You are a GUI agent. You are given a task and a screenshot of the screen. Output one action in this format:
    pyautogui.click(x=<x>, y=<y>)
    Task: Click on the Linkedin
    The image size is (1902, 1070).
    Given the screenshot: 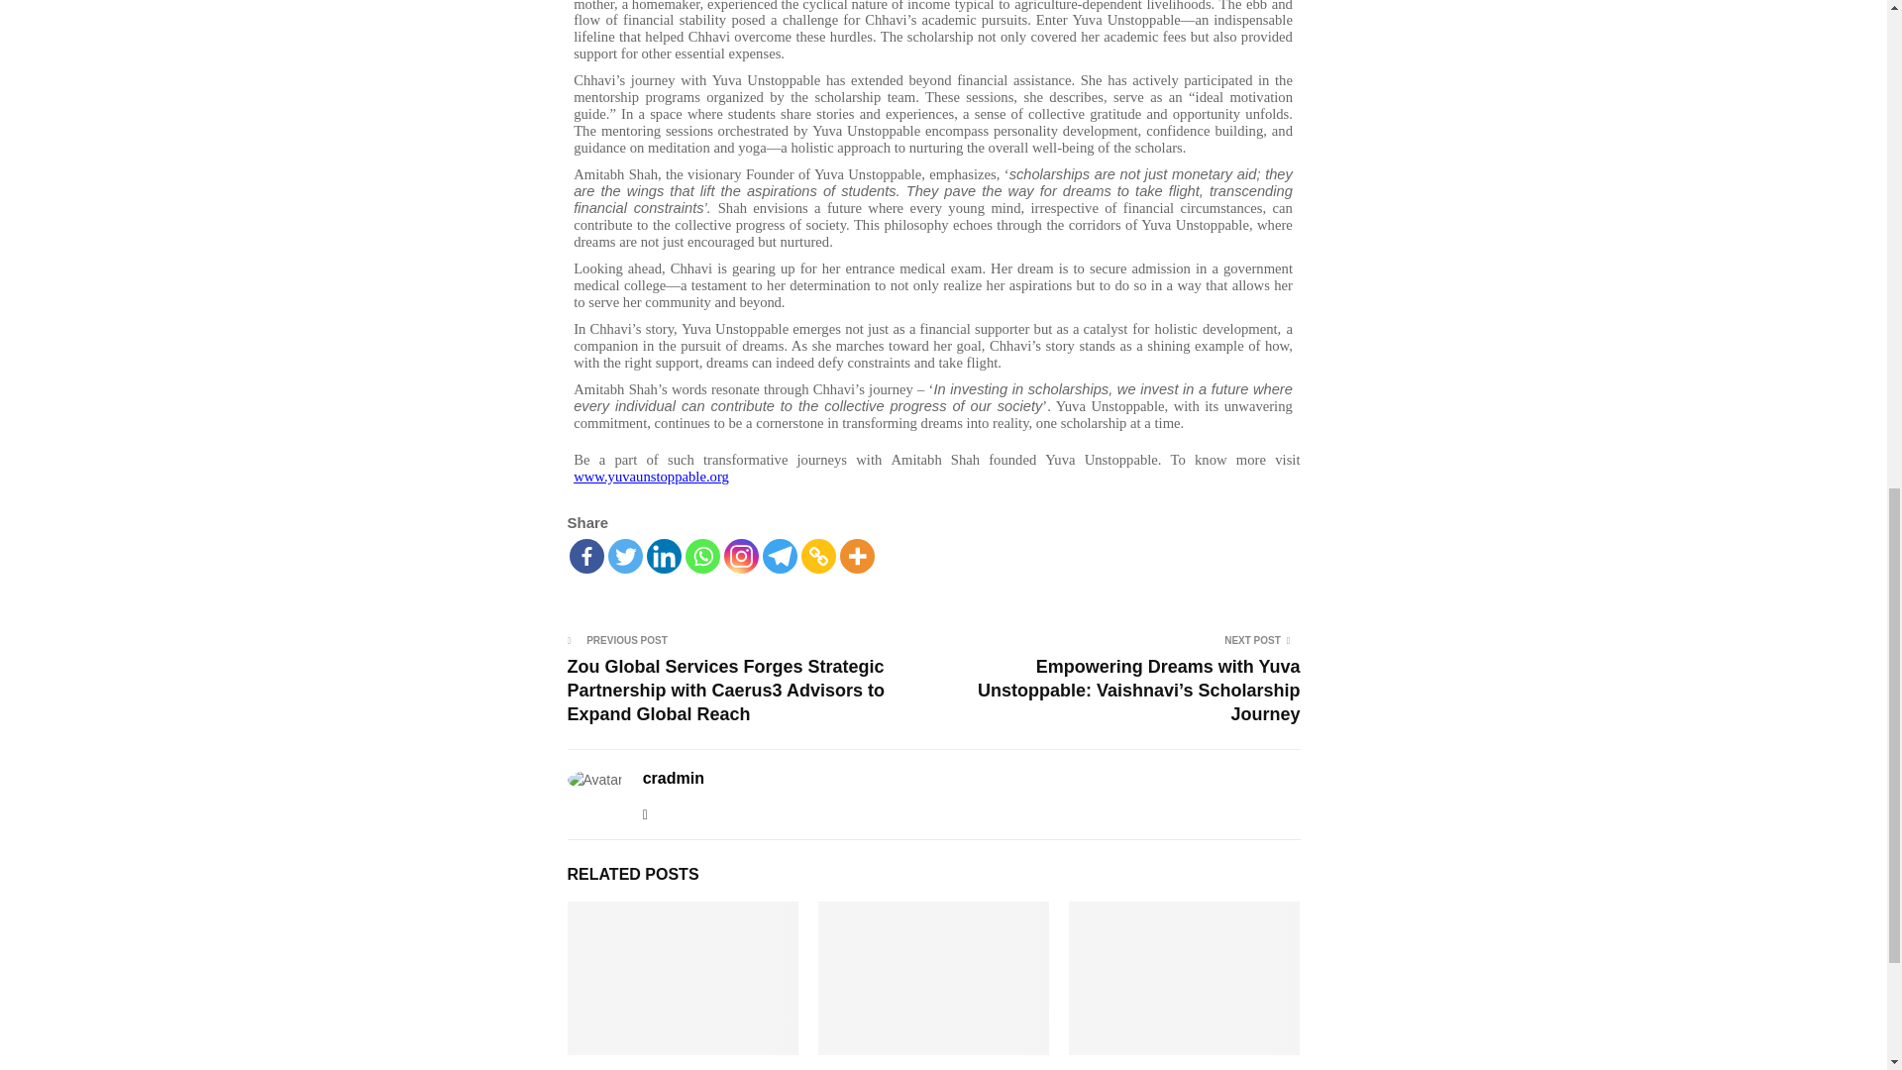 What is the action you would take?
    pyautogui.click(x=664, y=556)
    